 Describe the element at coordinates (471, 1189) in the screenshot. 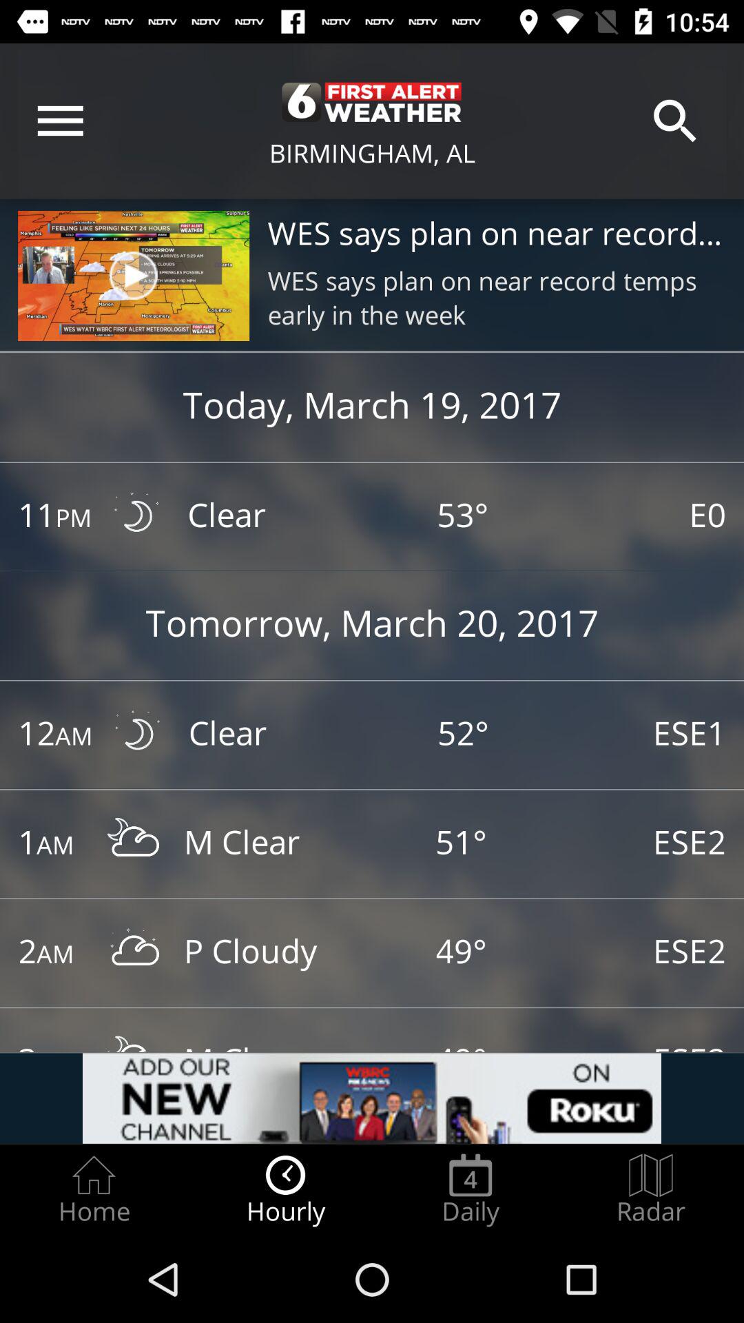

I see `launch item to the right of hourly item` at that location.